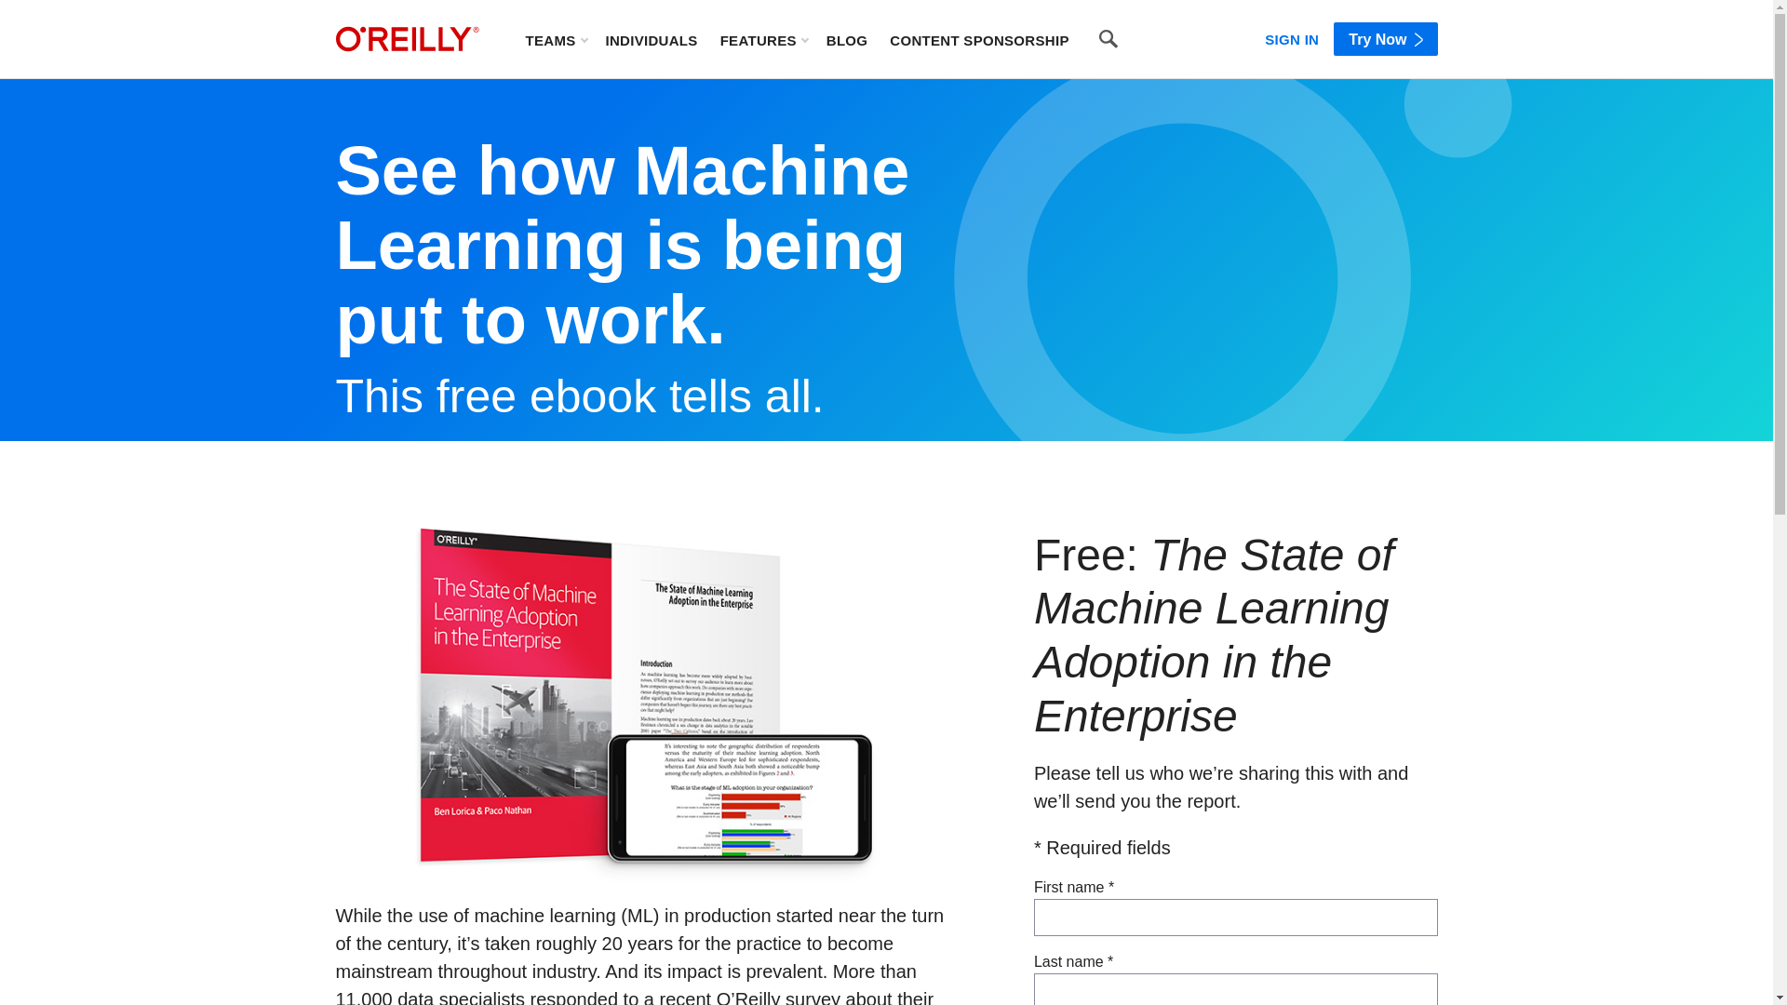 The width and height of the screenshot is (1787, 1005). I want to click on home page, so click(407, 39).